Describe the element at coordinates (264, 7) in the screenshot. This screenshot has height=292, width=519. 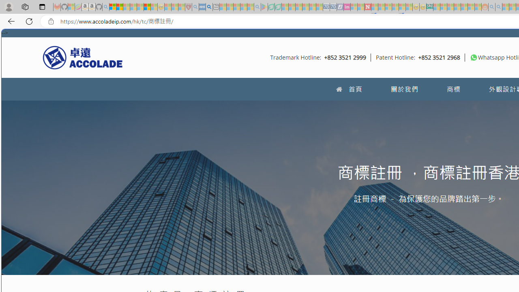
I see `Bluey: Let's Play! - Apps on Google Play - Sleeping` at that location.